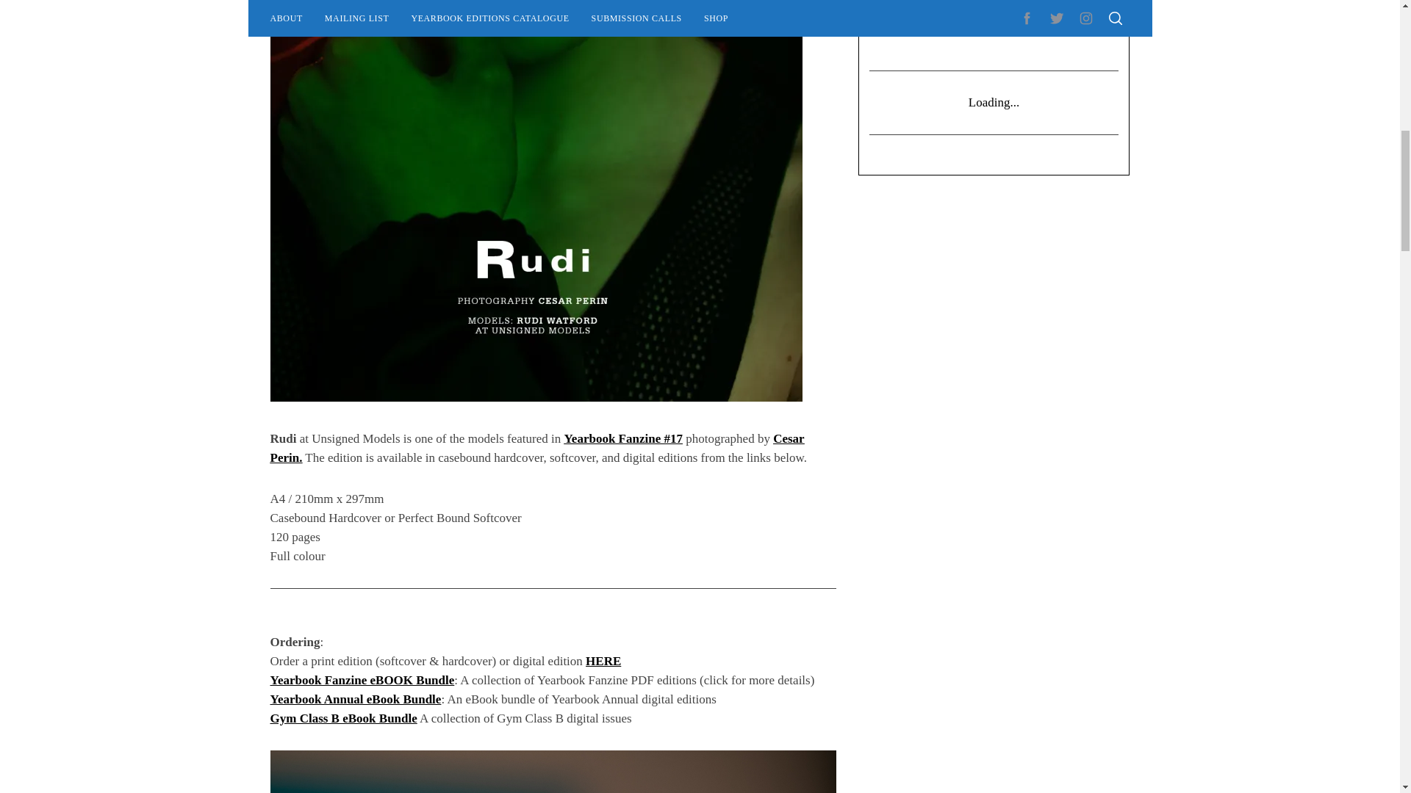  Describe the element at coordinates (344, 718) in the screenshot. I see `Gym Class B eBook Bundle` at that location.